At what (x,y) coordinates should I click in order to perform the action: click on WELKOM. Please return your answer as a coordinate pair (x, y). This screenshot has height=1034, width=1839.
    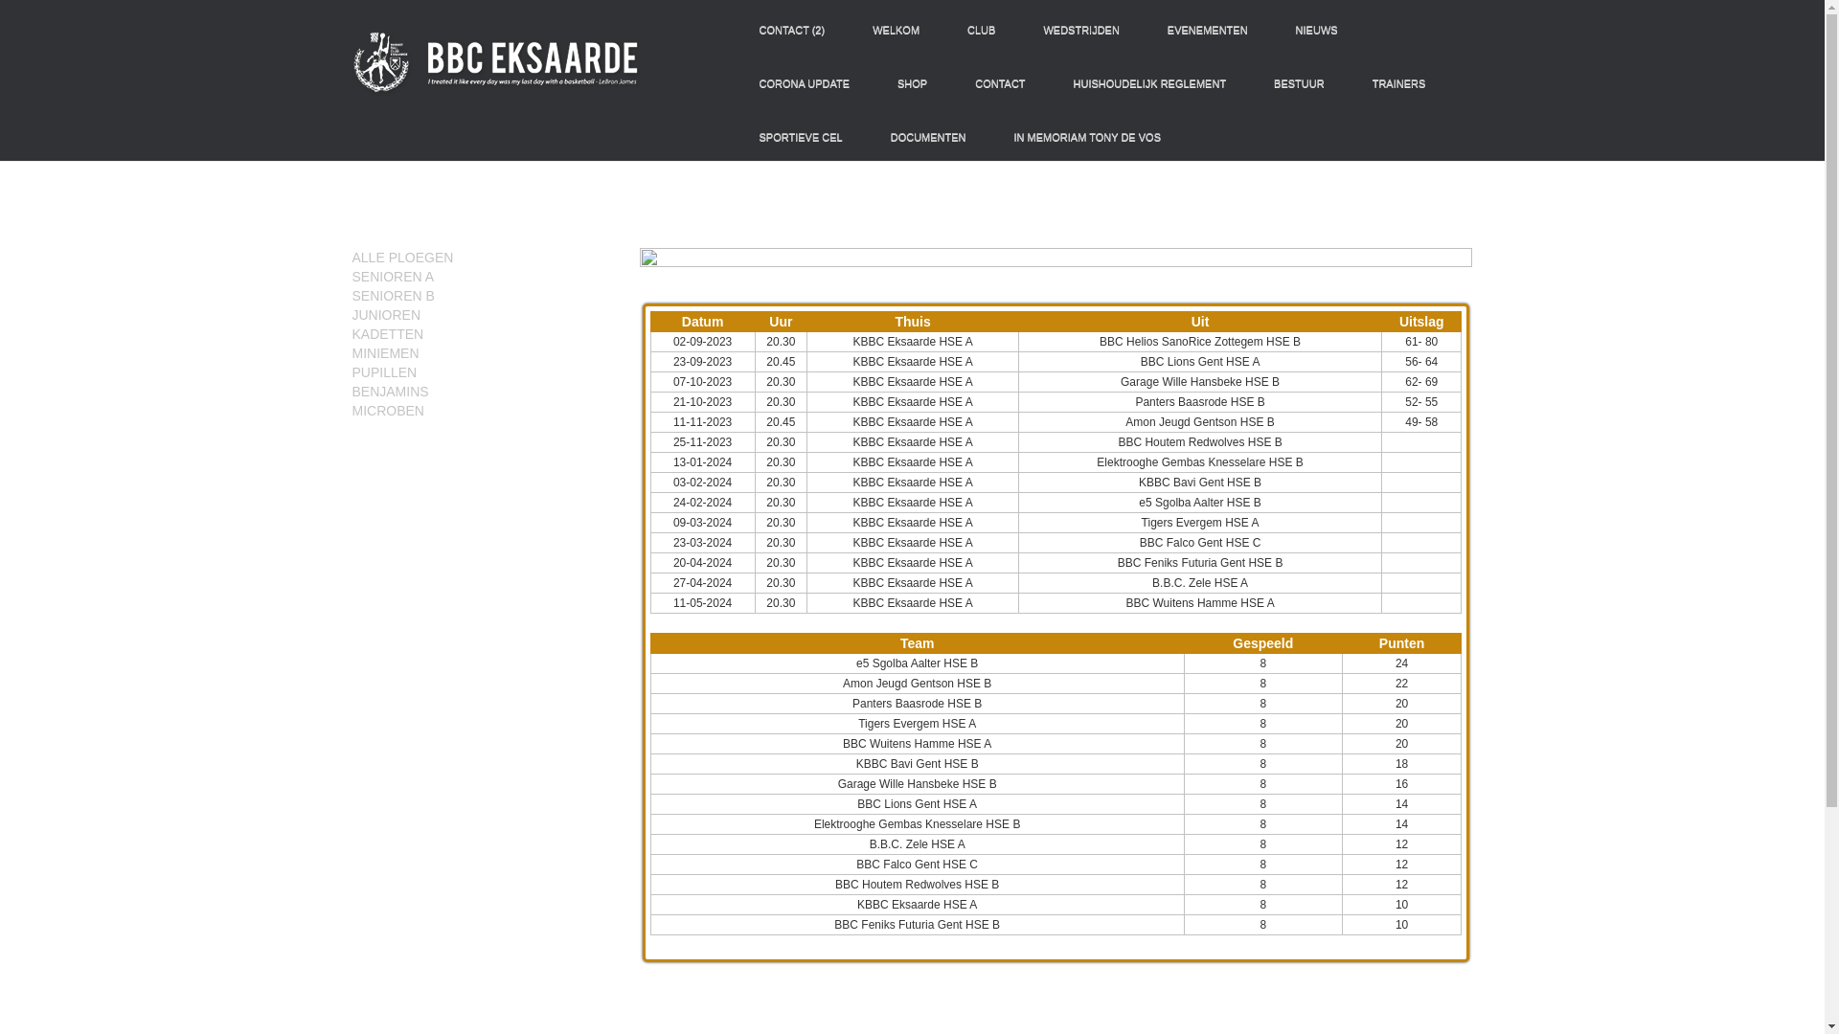
    Looking at the image, I should click on (897, 29).